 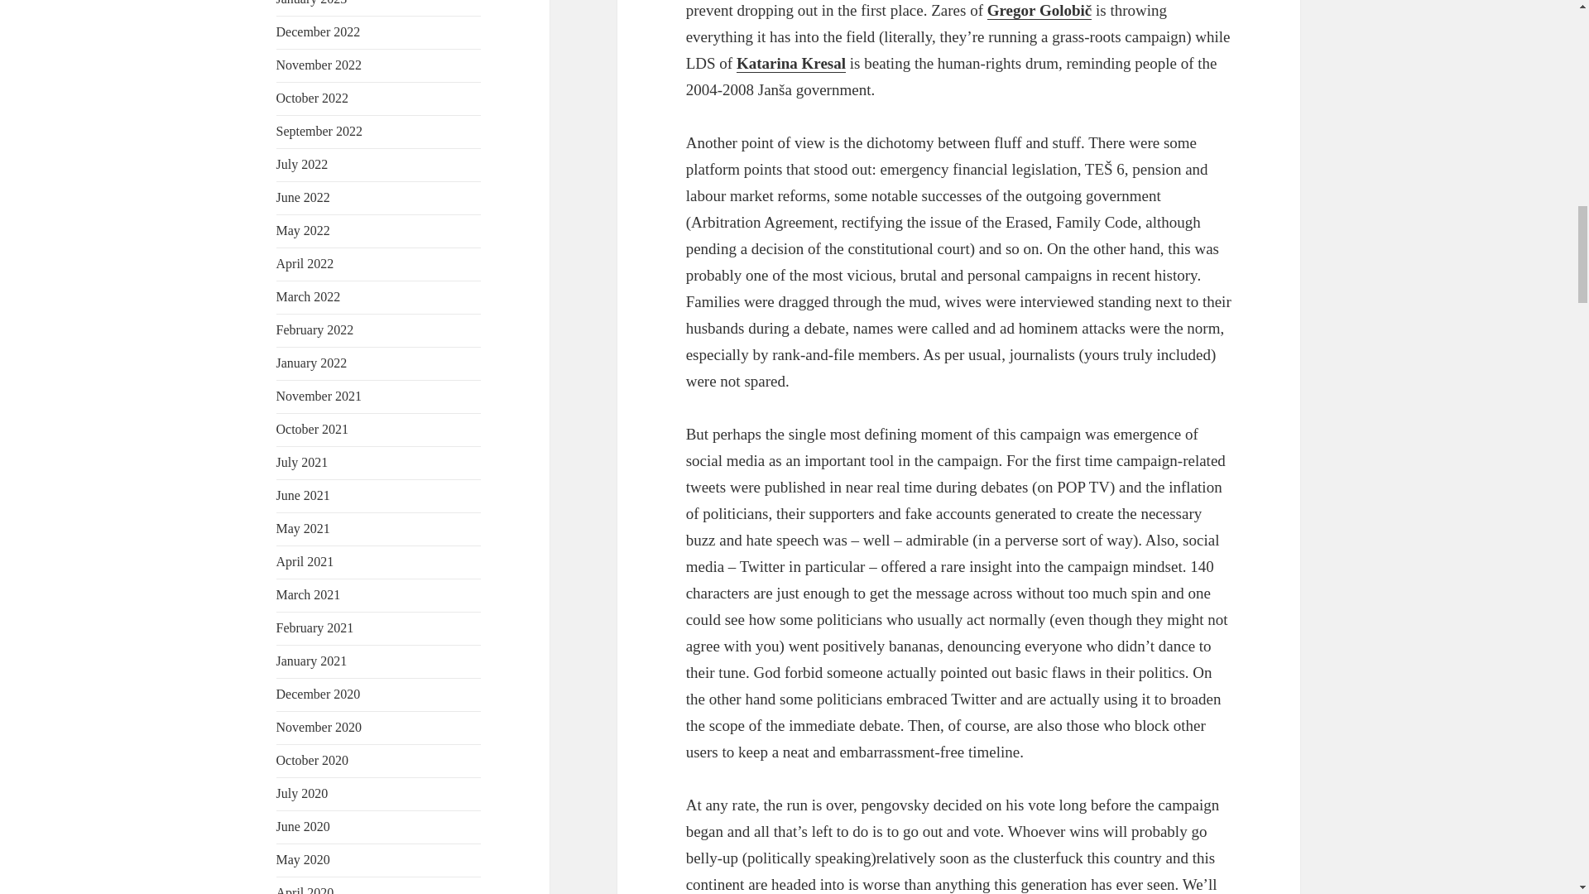 I want to click on July 2022, so click(x=303, y=164).